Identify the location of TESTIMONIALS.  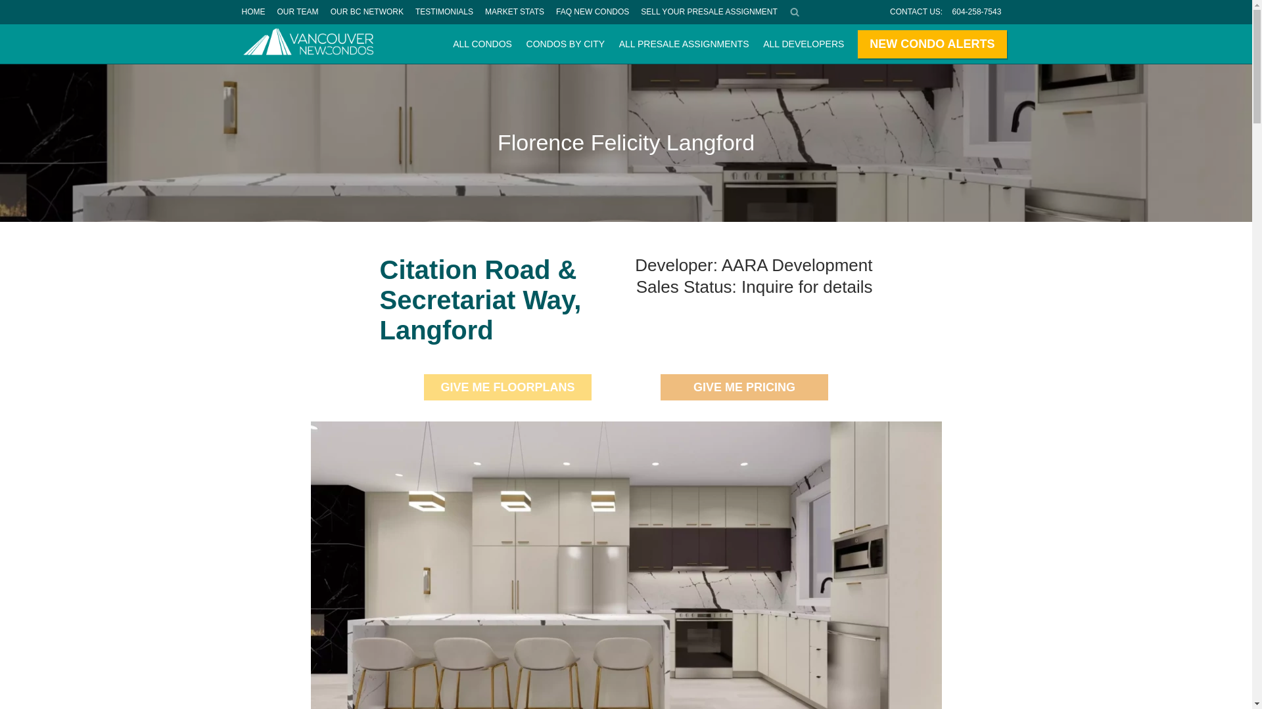
(444, 12).